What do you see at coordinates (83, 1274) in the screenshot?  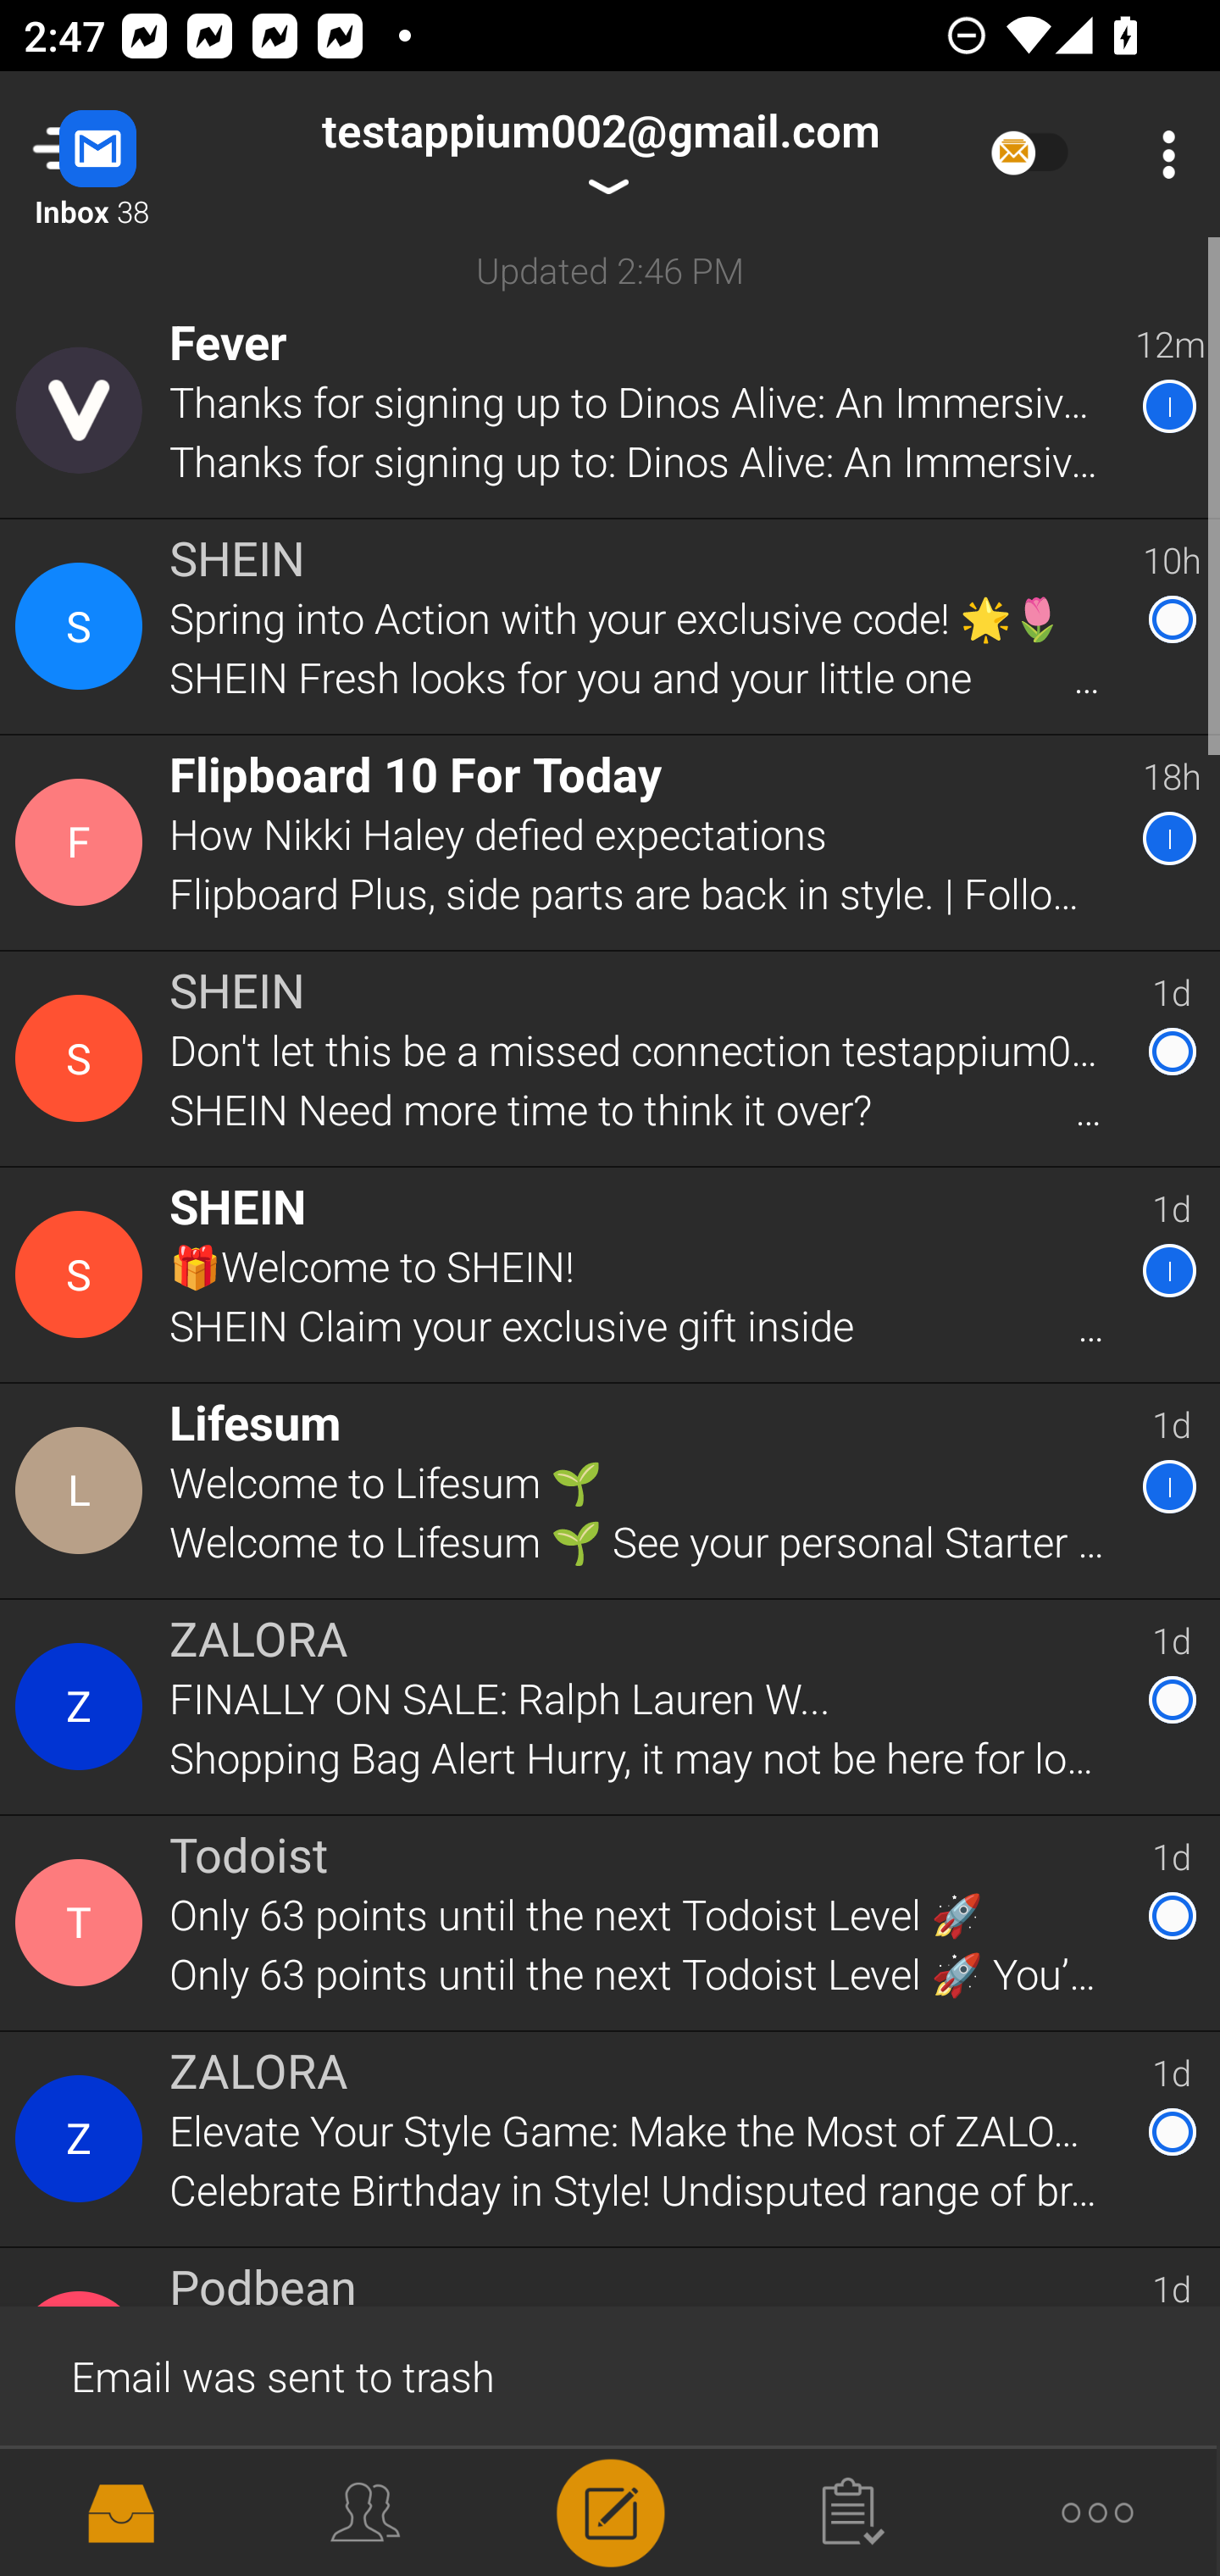 I see `Contact Details` at bounding box center [83, 1274].